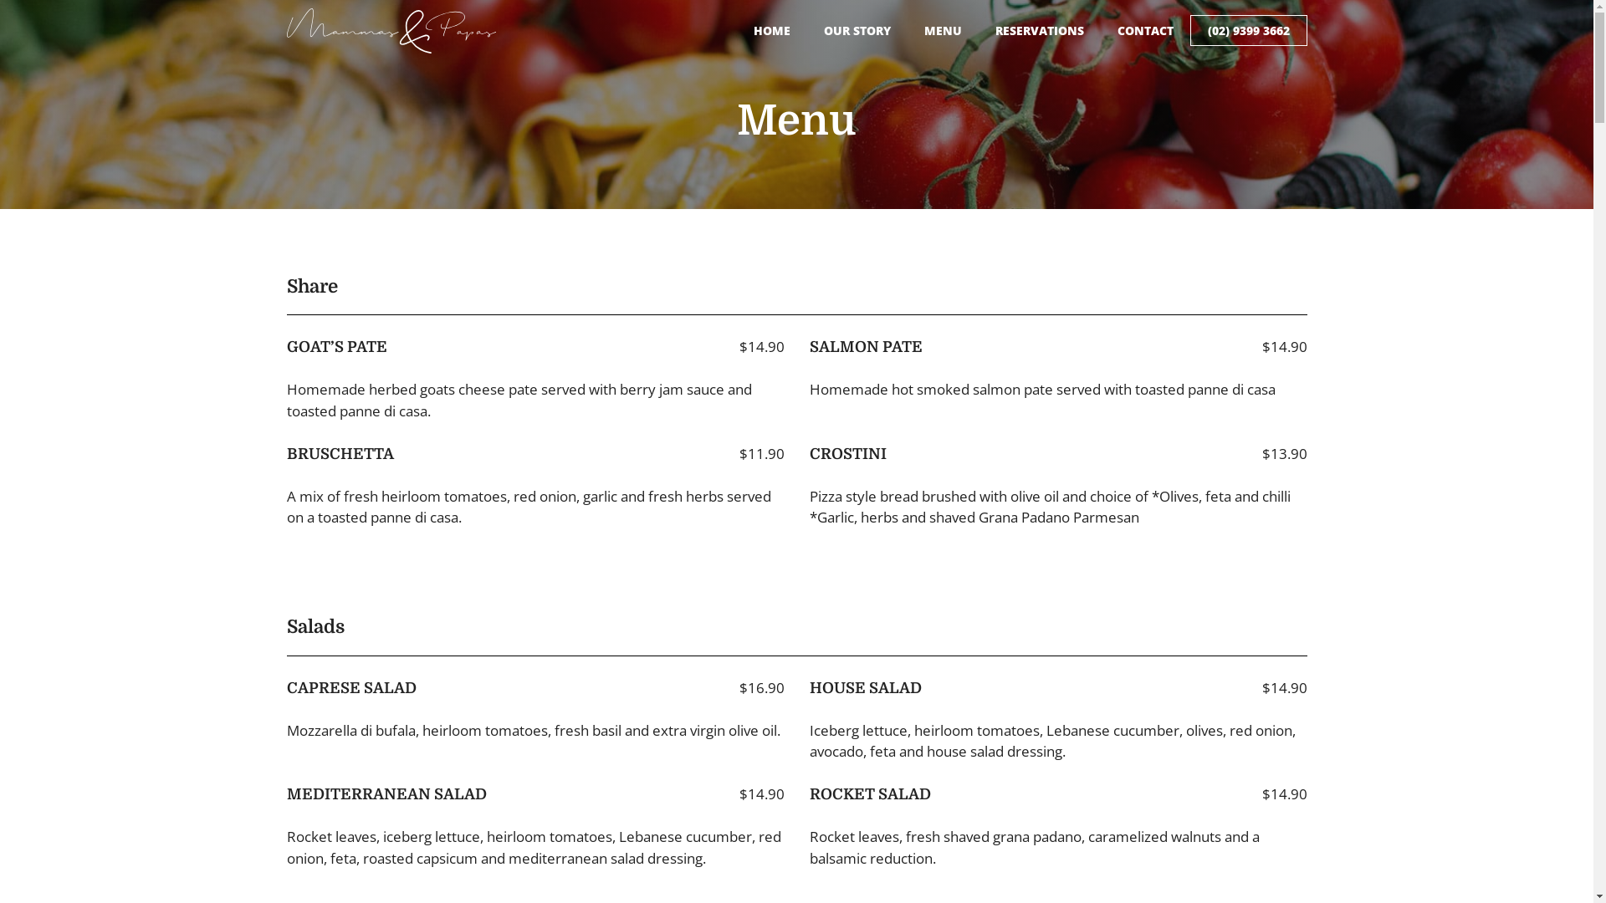  Describe the element at coordinates (391, 28) in the screenshot. I see `Mammas and Papas Ristorante and Pizzeria` at that location.